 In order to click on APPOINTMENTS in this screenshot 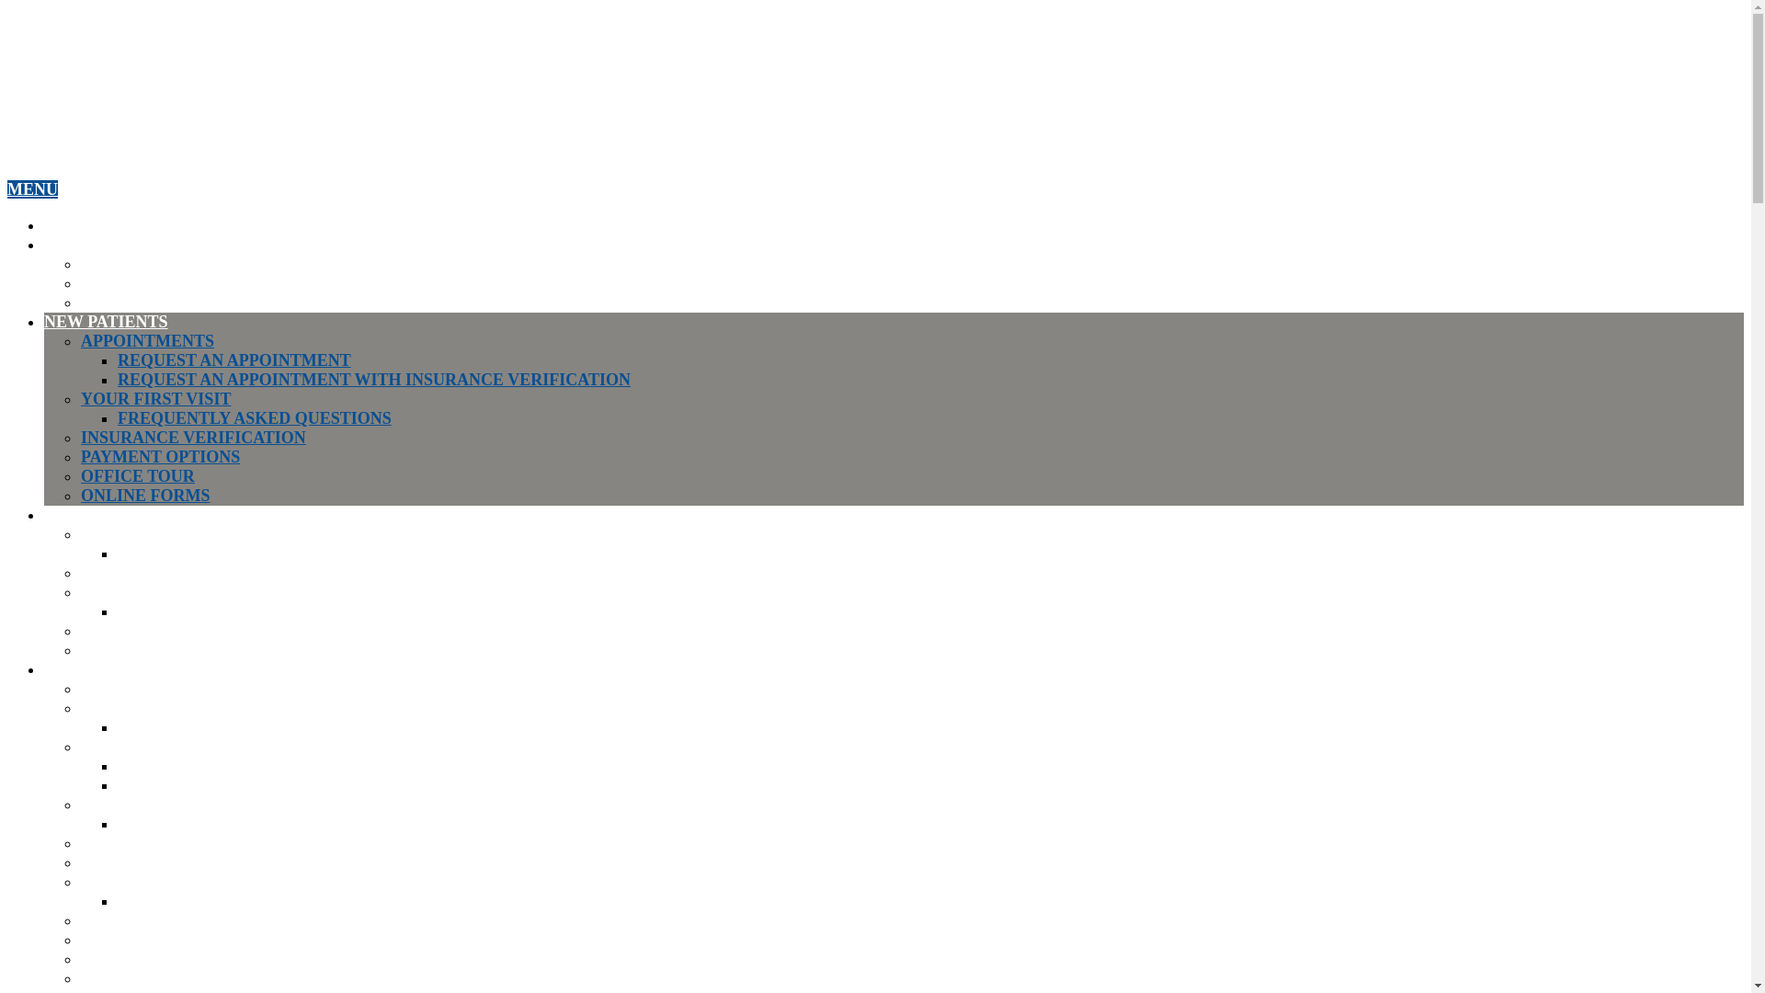, I will do `click(147, 340)`.